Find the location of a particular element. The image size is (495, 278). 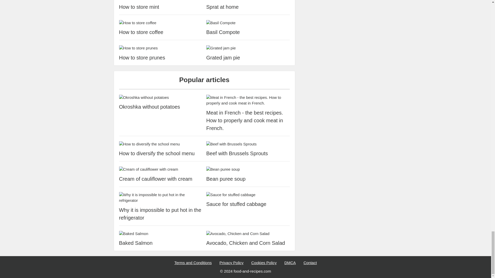

Beef with Brussels Sprouts is located at coordinates (248, 153).